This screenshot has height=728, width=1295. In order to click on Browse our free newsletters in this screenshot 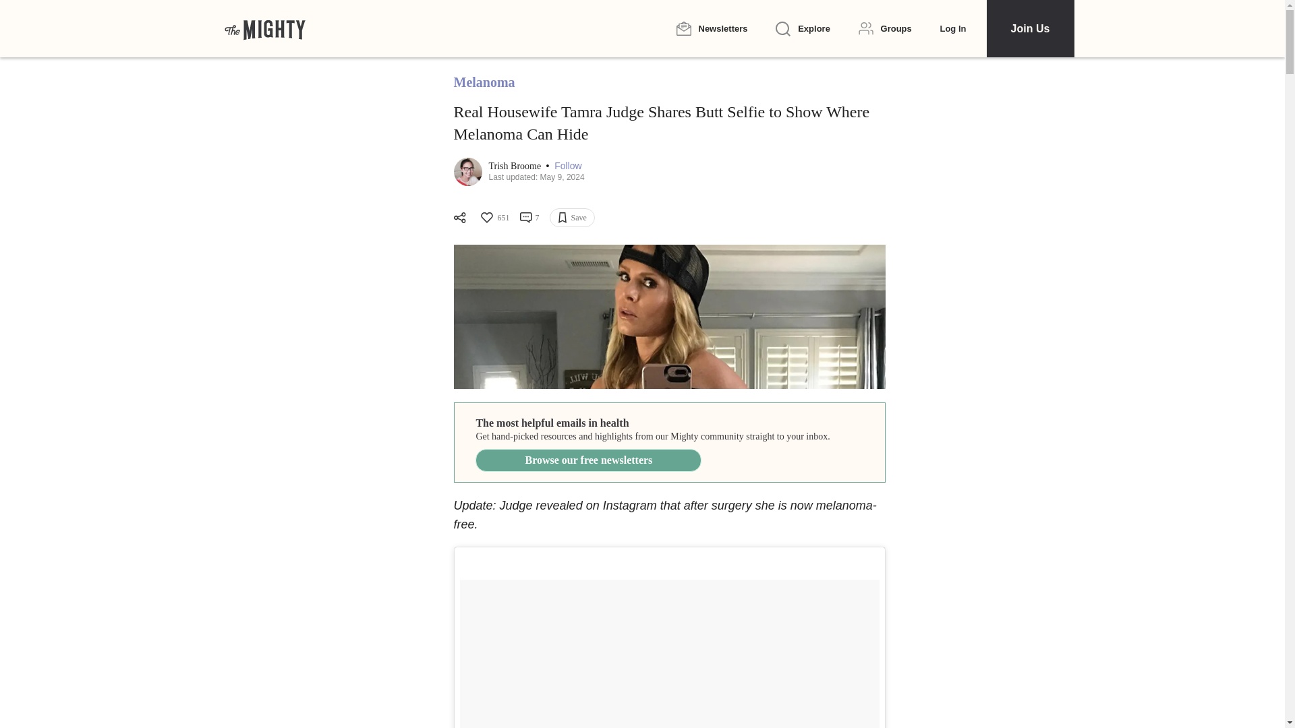, I will do `click(588, 460)`.